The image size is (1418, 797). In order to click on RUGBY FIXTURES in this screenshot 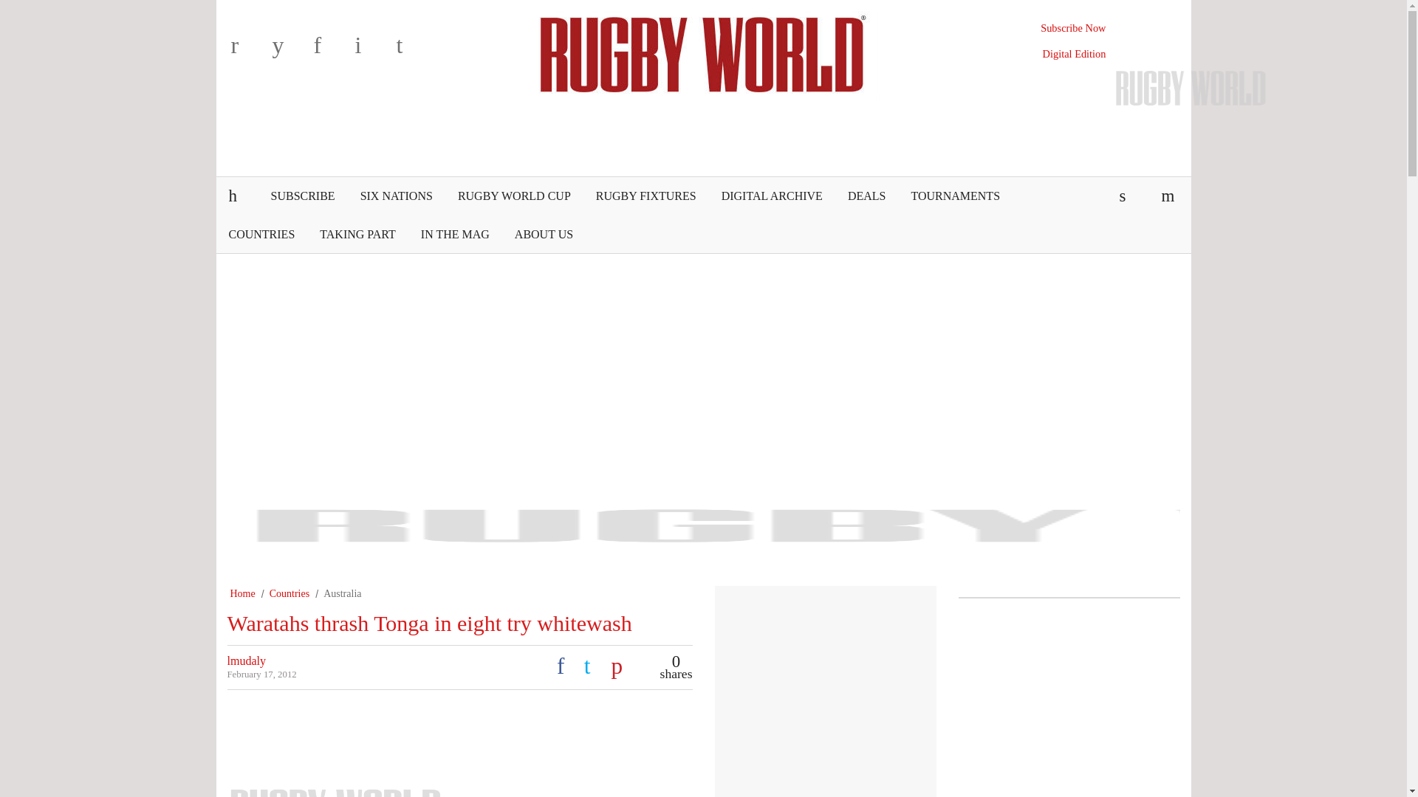, I will do `click(645, 196)`.